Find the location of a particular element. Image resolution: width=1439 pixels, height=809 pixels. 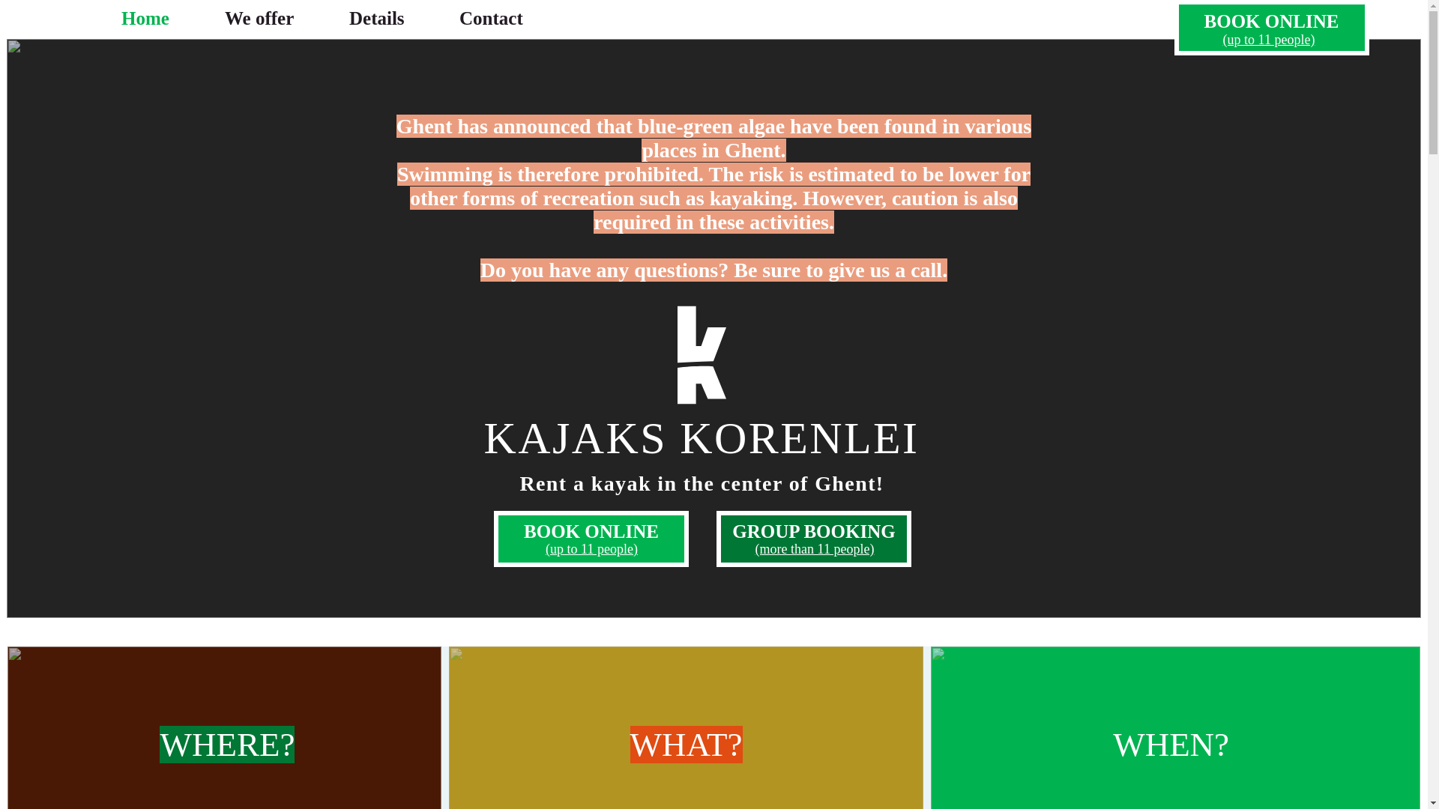

Rent a kayak in the center of Ghent! is located at coordinates (702, 482).